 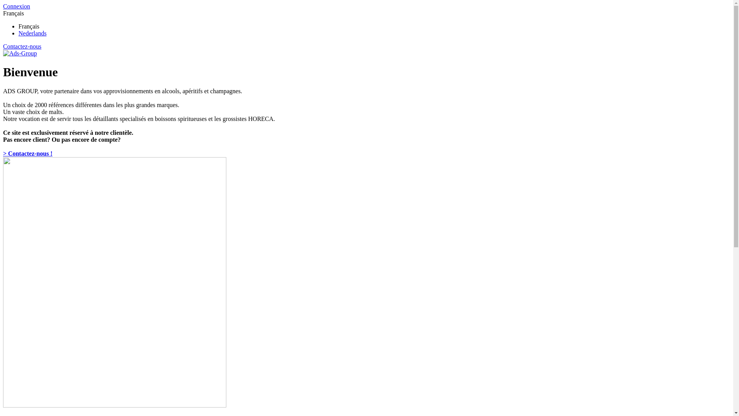 What do you see at coordinates (22, 46) in the screenshot?
I see `Contactez-nous` at bounding box center [22, 46].